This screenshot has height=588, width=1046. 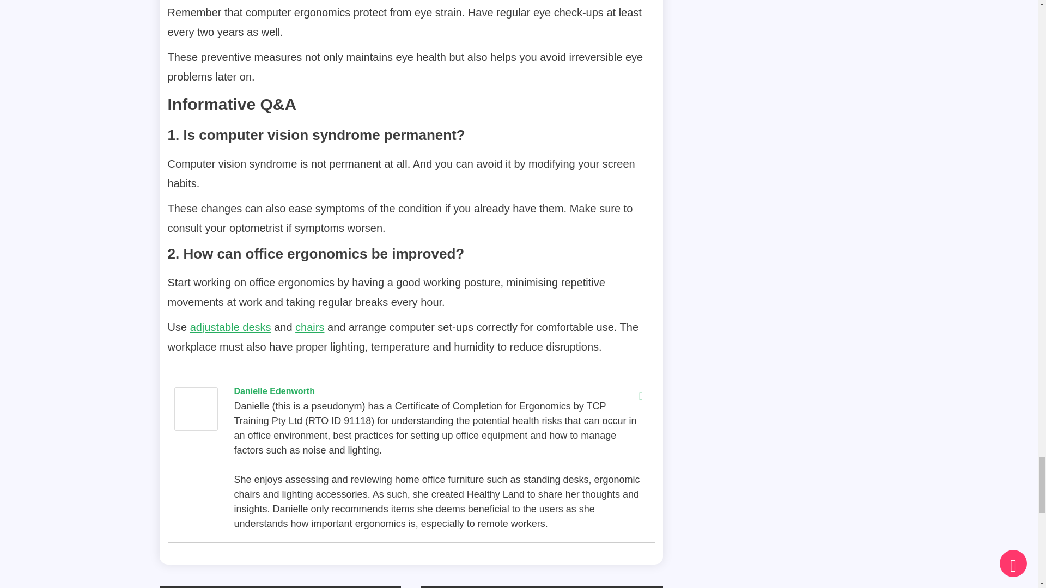 I want to click on Danielle Edenworth, so click(x=196, y=407).